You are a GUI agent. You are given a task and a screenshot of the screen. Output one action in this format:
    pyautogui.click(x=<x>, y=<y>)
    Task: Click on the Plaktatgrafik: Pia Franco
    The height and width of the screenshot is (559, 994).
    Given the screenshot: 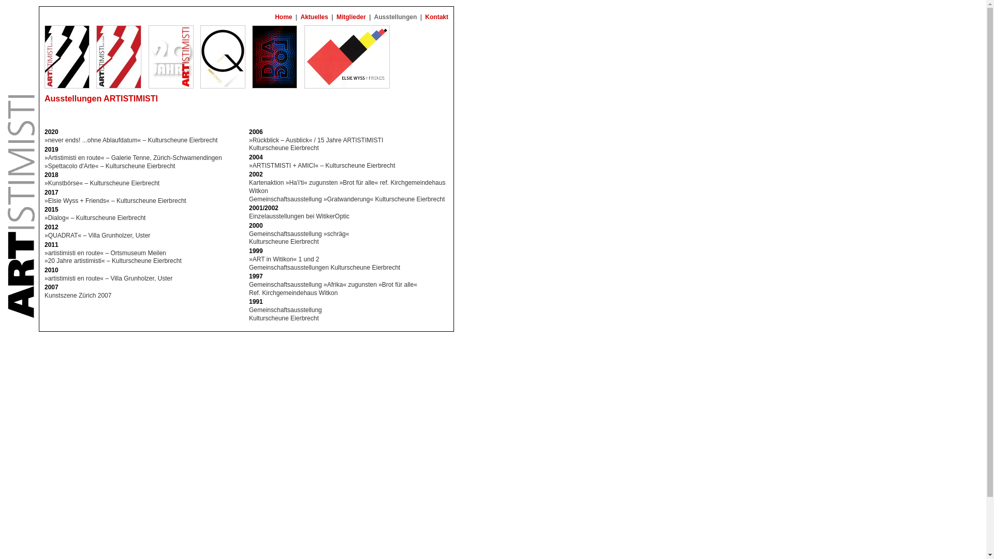 What is the action you would take?
    pyautogui.click(x=223, y=57)
    